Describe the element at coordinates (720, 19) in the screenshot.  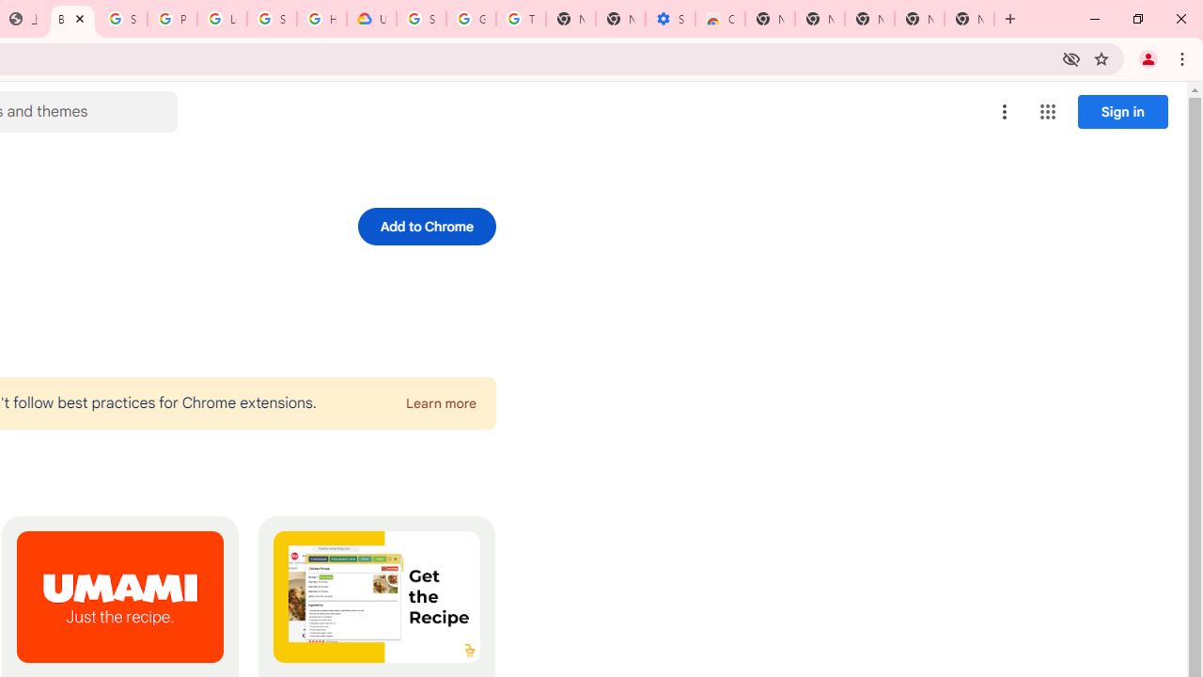
I see `Chrome Web Store - Accessibility extensions` at that location.